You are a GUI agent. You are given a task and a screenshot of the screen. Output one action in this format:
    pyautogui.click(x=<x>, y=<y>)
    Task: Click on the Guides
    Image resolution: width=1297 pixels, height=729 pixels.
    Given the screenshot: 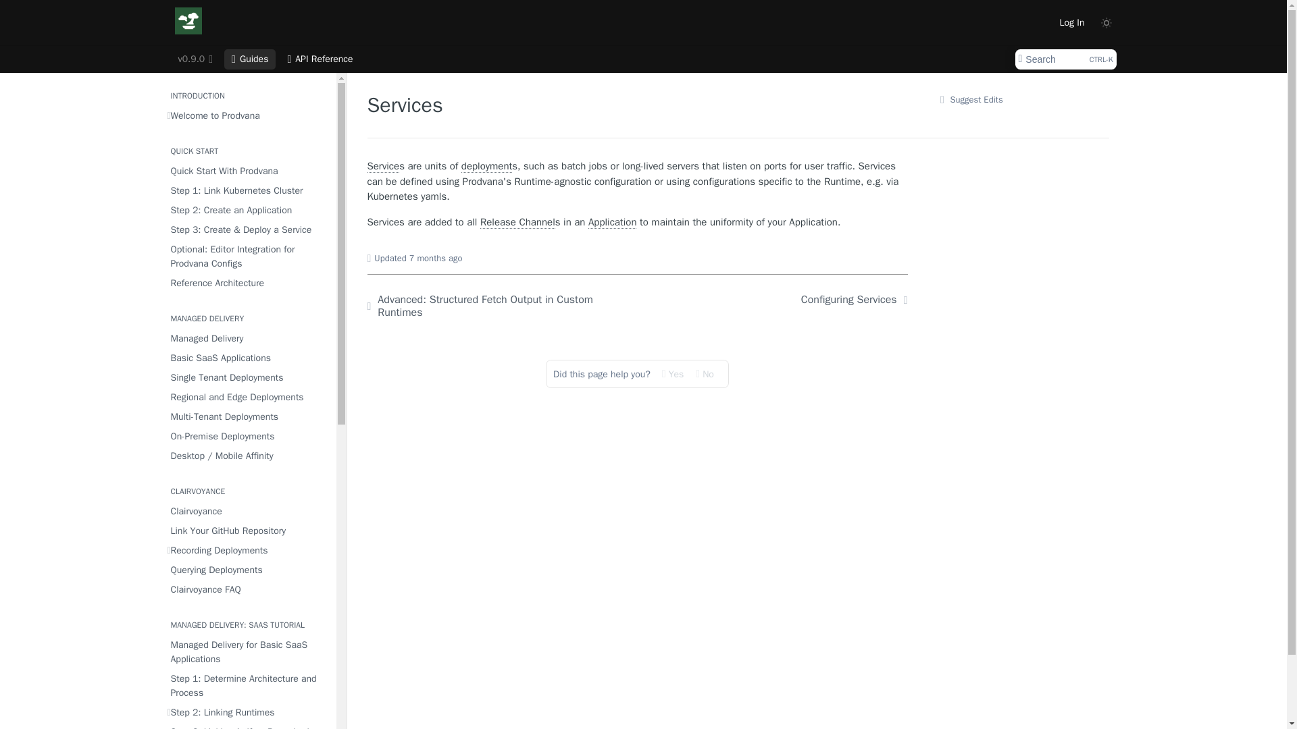 What is the action you would take?
    pyautogui.click(x=247, y=211)
    